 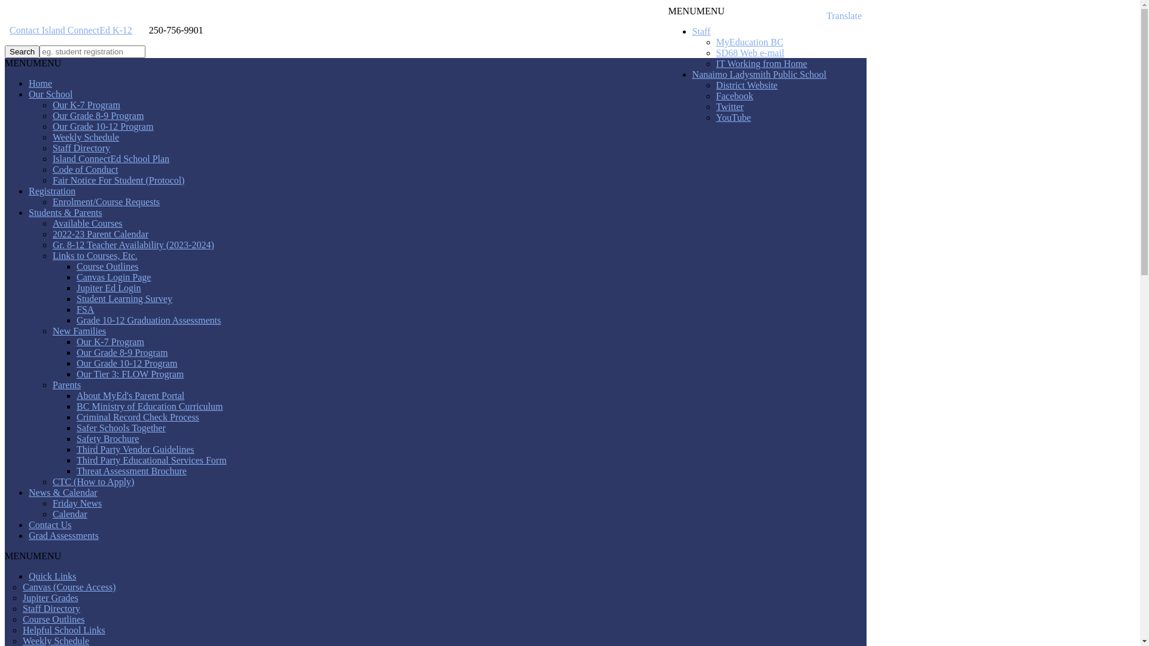 I want to click on Course Outlines, so click(x=108, y=267).